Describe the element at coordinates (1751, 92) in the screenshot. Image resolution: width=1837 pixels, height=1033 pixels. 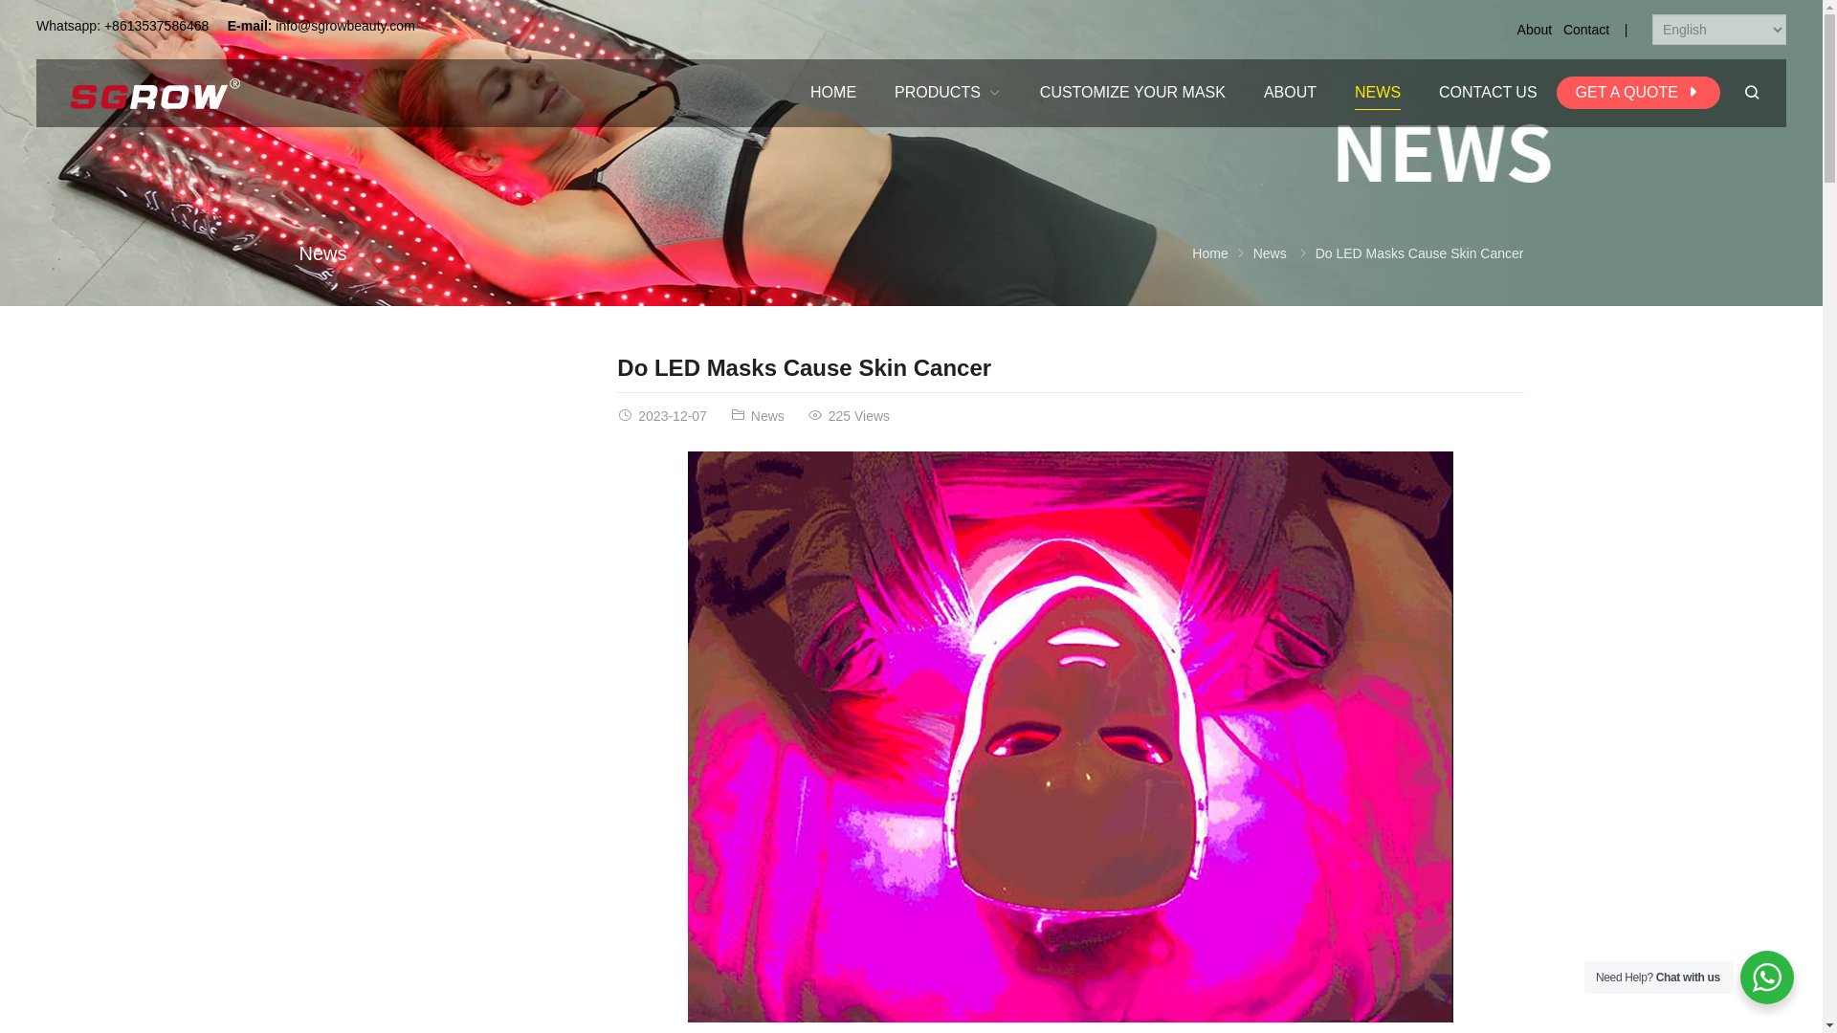
I see `Search` at that location.